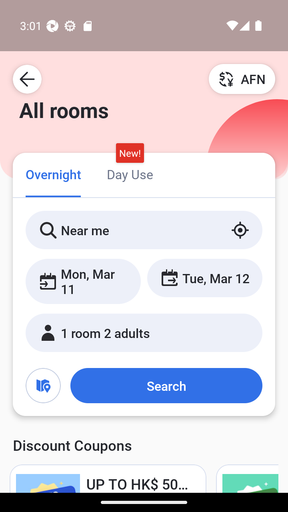  Describe the element at coordinates (83, 281) in the screenshot. I see `Mon, Mar 11` at that location.